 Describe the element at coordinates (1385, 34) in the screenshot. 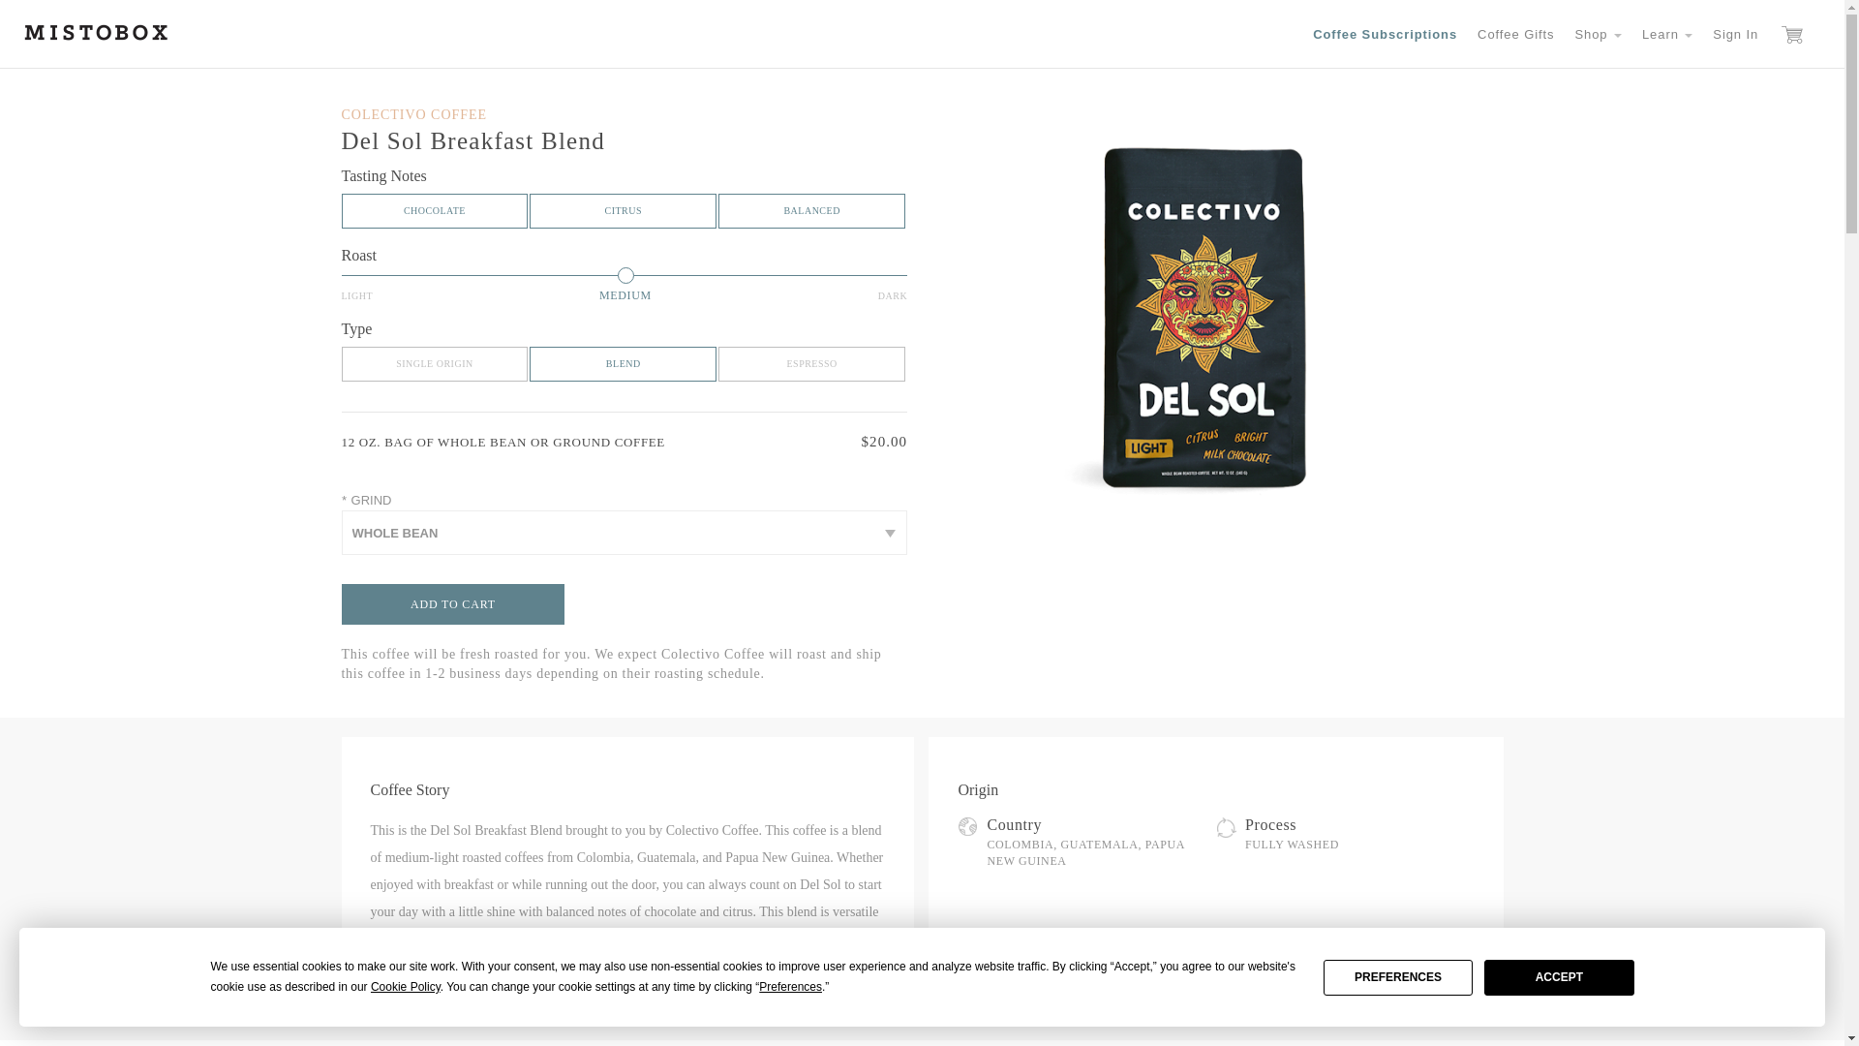

I see `Coffee Subscriptions` at that location.